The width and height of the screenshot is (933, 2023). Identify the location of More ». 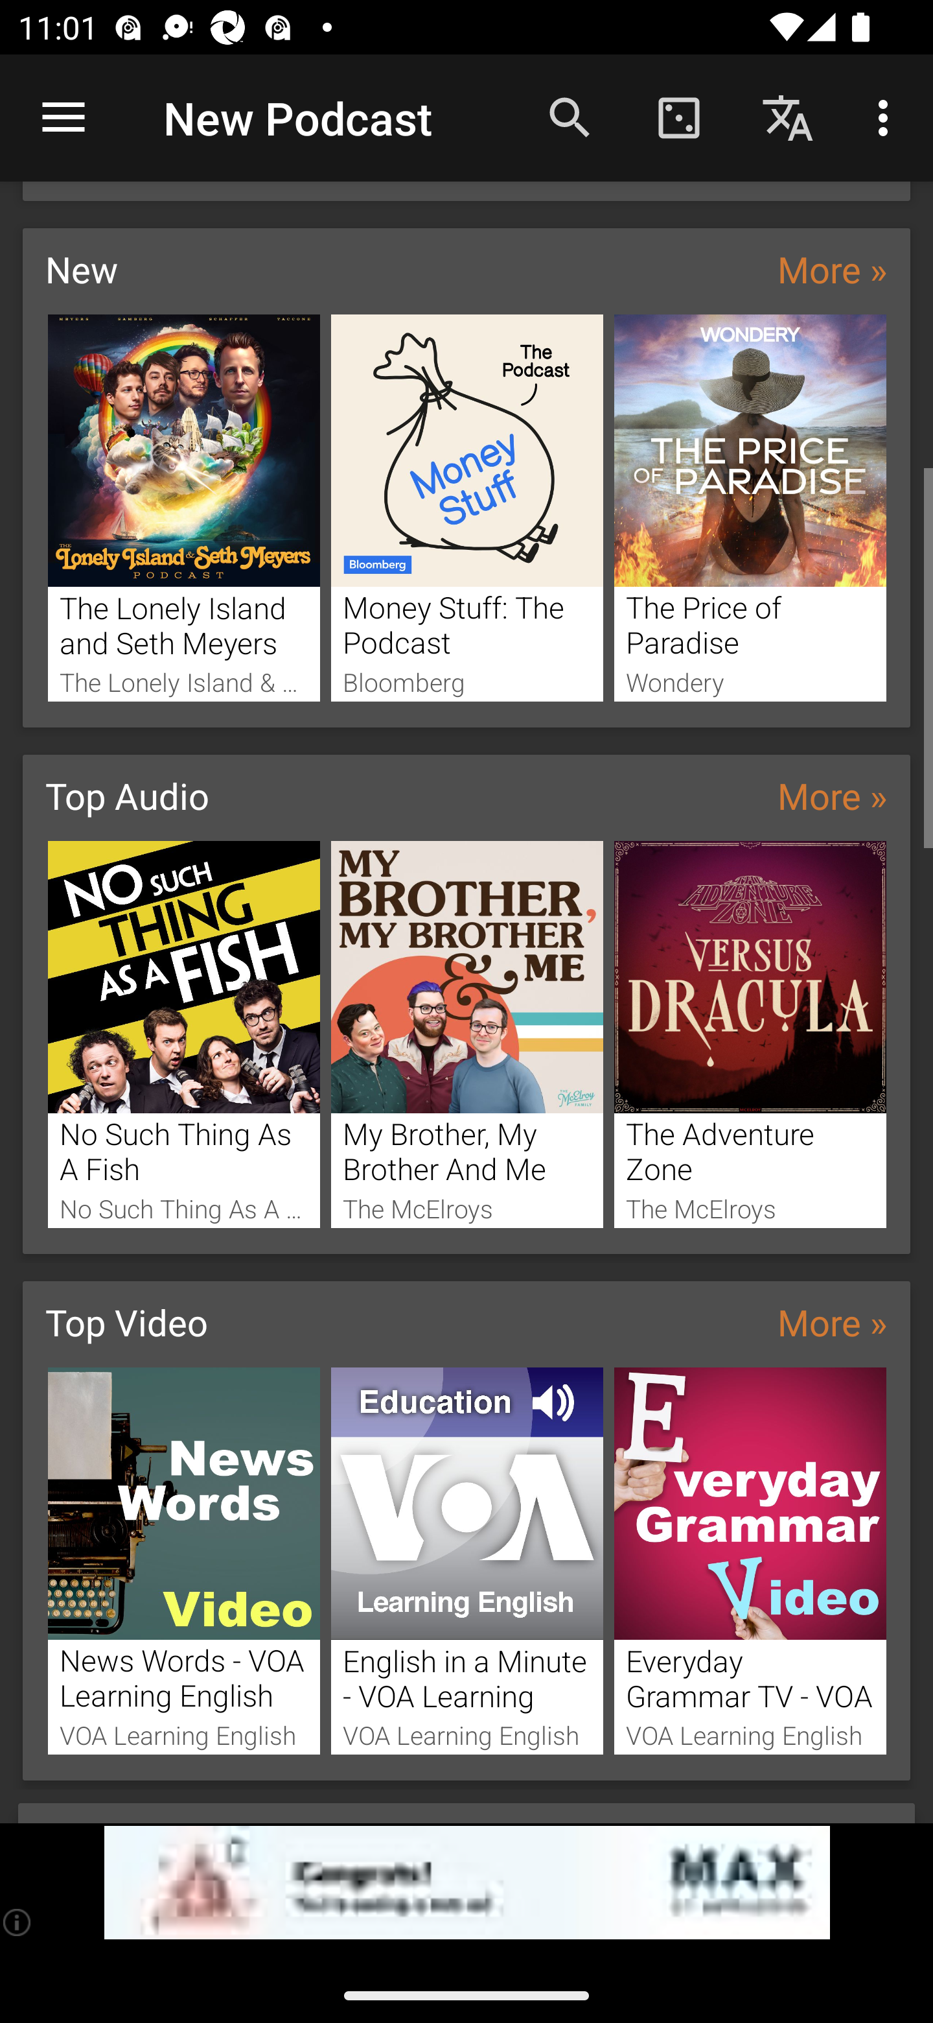
(832, 1321).